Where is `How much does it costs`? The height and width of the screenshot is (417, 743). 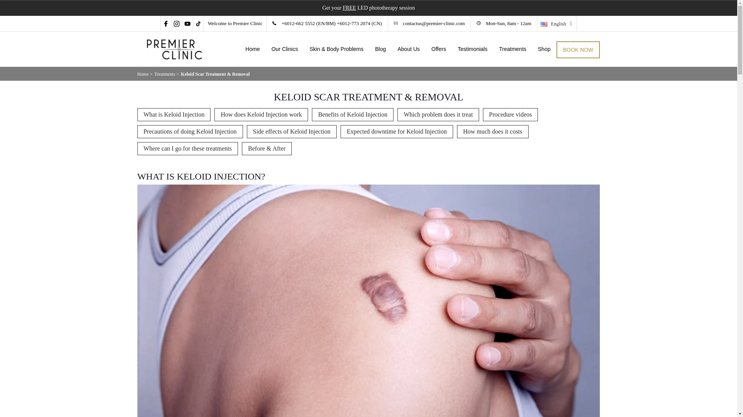
How much does it costs is located at coordinates (492, 131).